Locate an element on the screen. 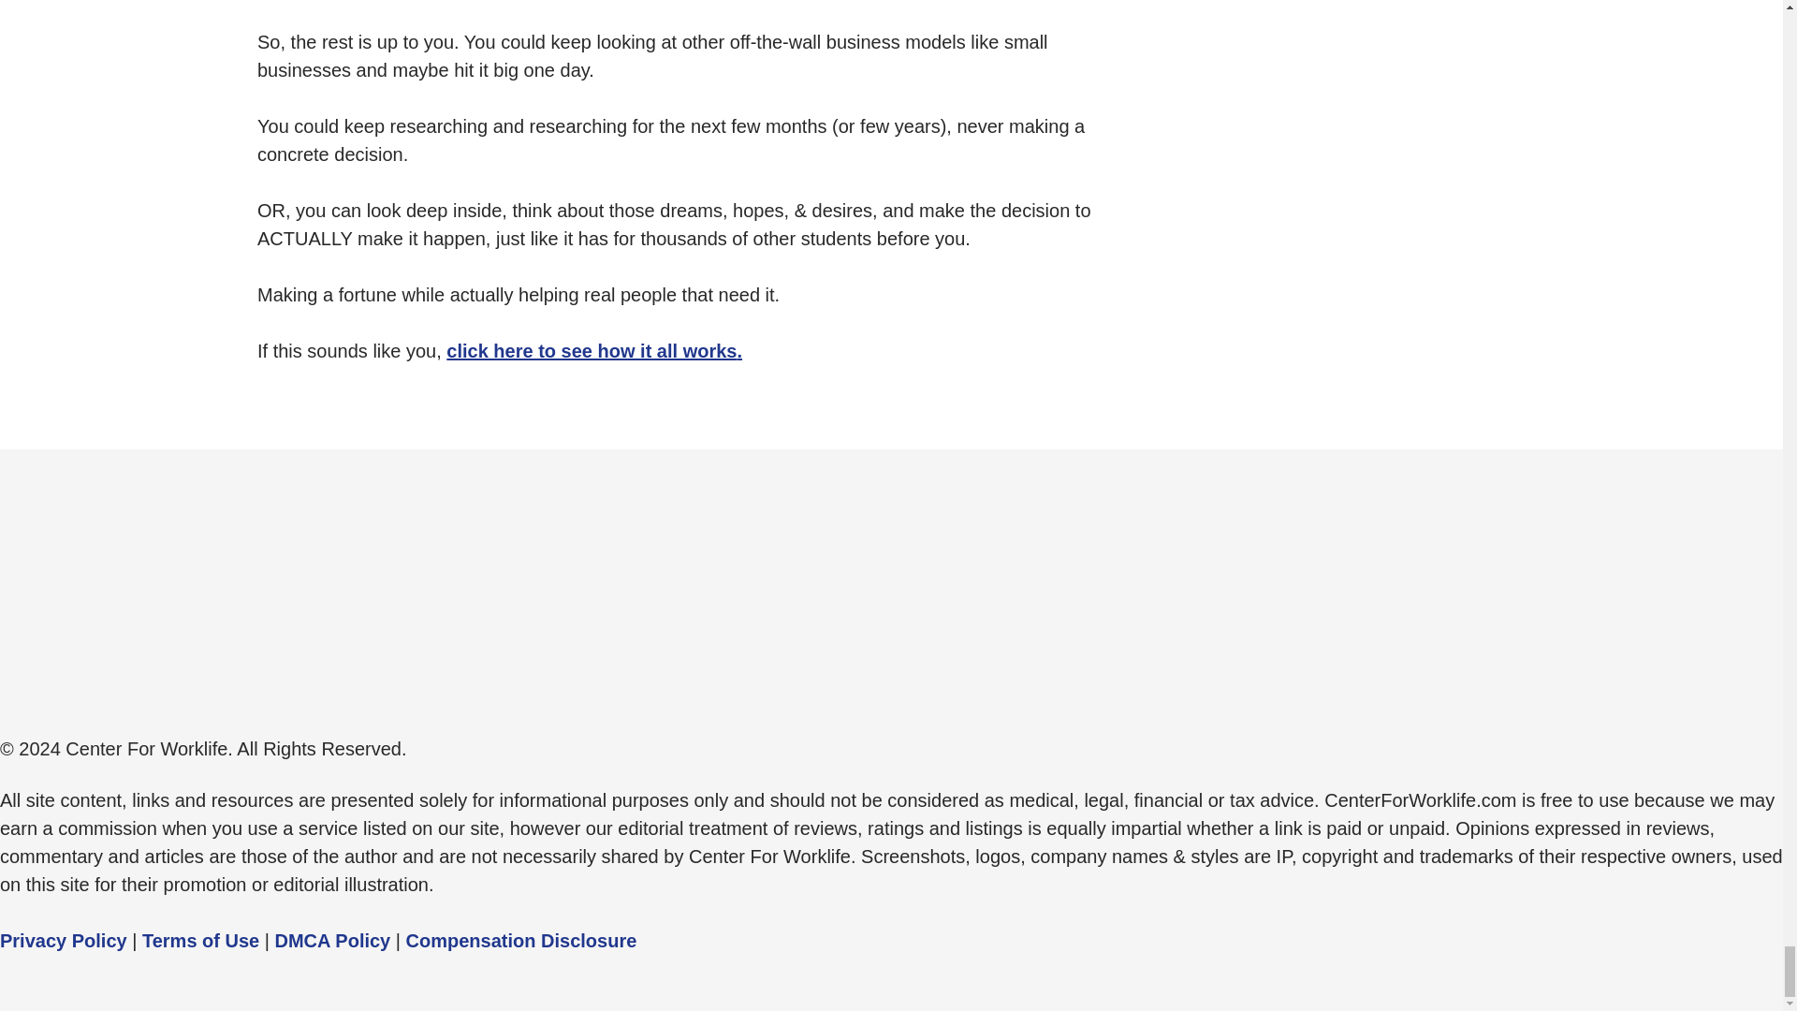 The width and height of the screenshot is (1797, 1011). DMCA Policy is located at coordinates (333, 940).